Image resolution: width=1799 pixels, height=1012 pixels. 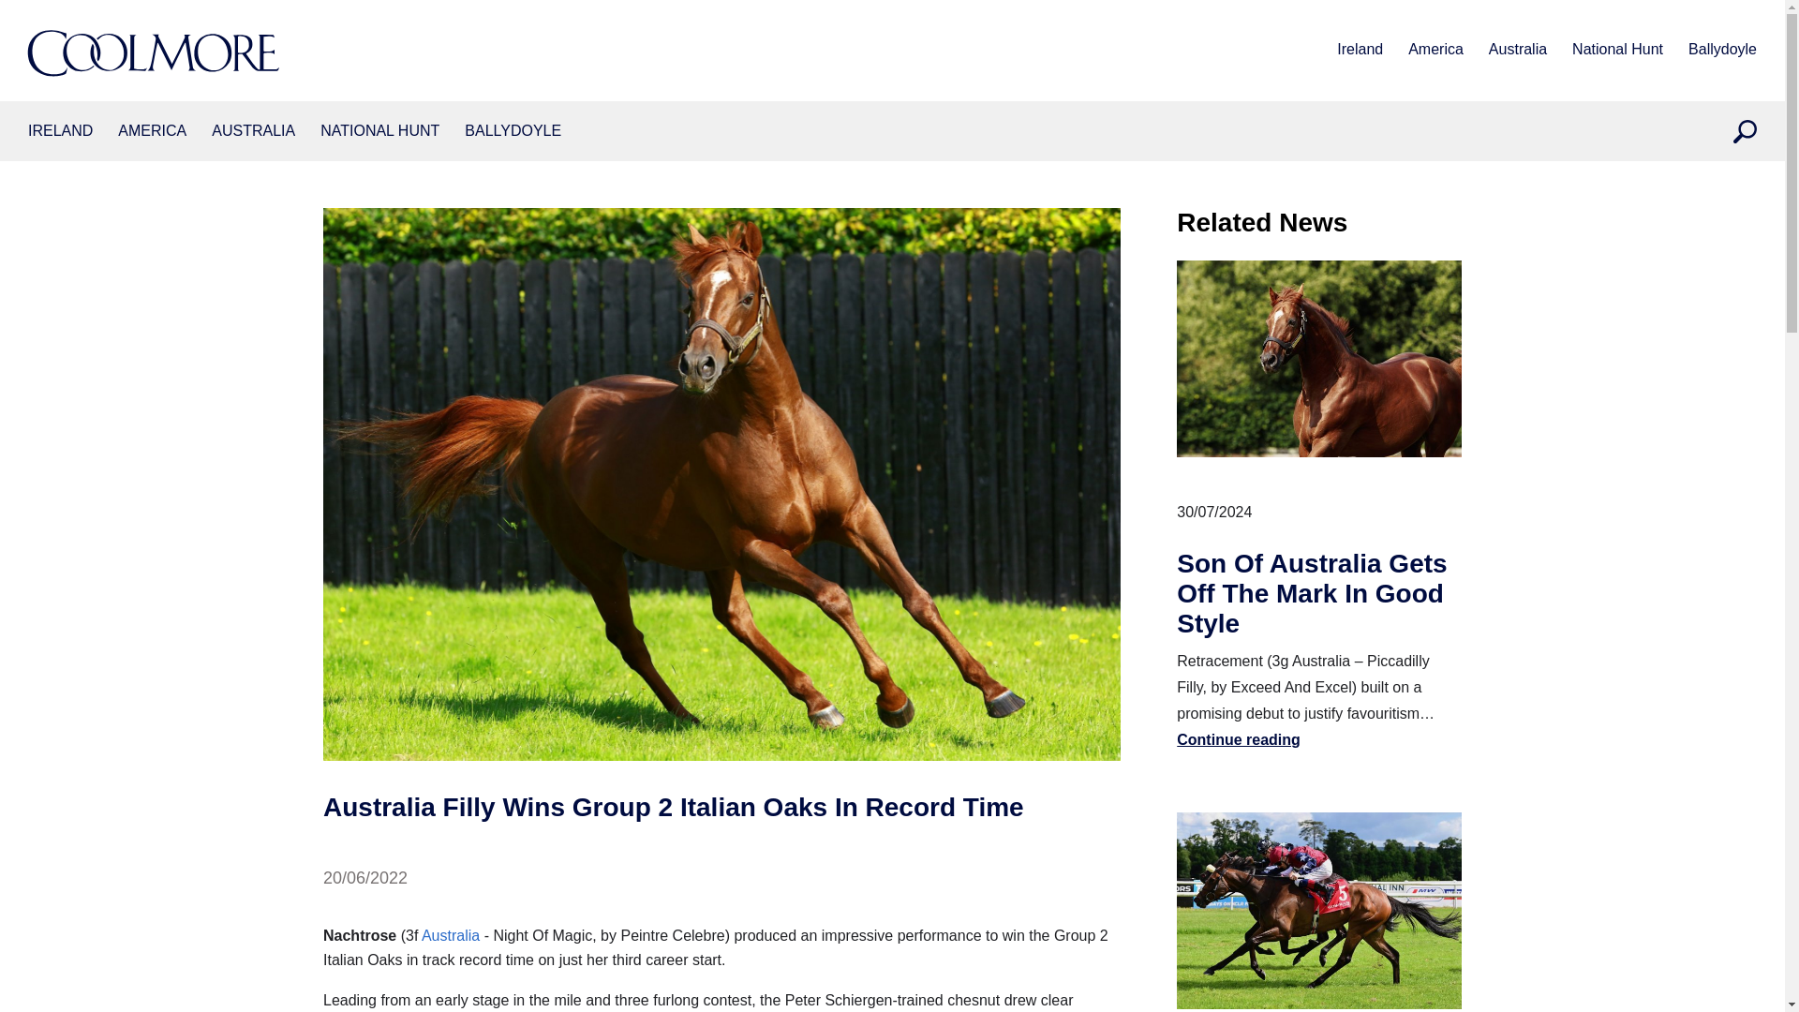 What do you see at coordinates (60, 131) in the screenshot?
I see `Ireland` at bounding box center [60, 131].